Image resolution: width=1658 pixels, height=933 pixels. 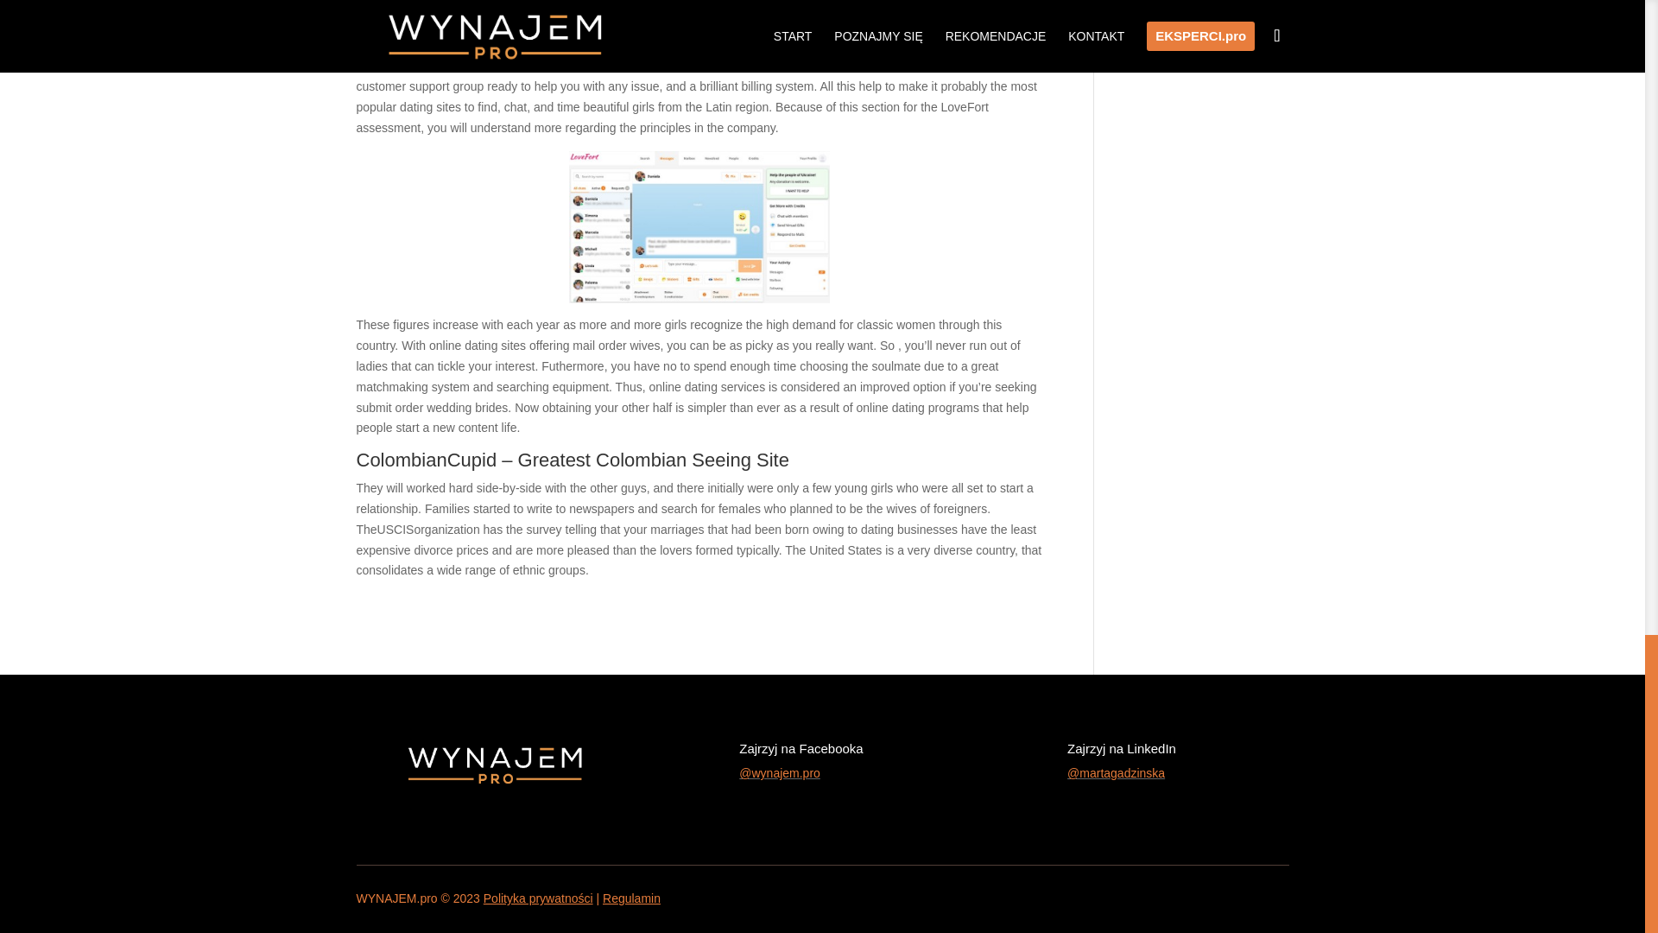 What do you see at coordinates (1121, 748) in the screenshot?
I see `Zajrzyj na LinkedIn` at bounding box center [1121, 748].